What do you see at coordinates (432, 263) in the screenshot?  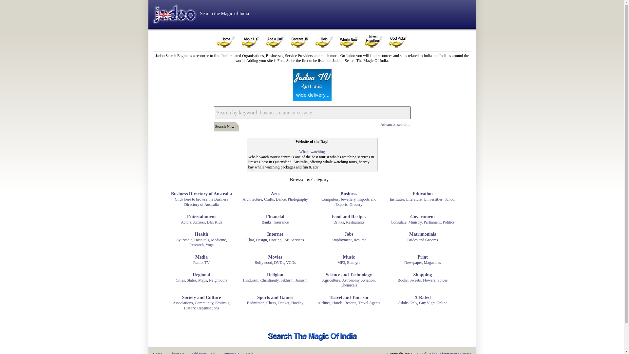 I see `Magazines` at bounding box center [432, 263].